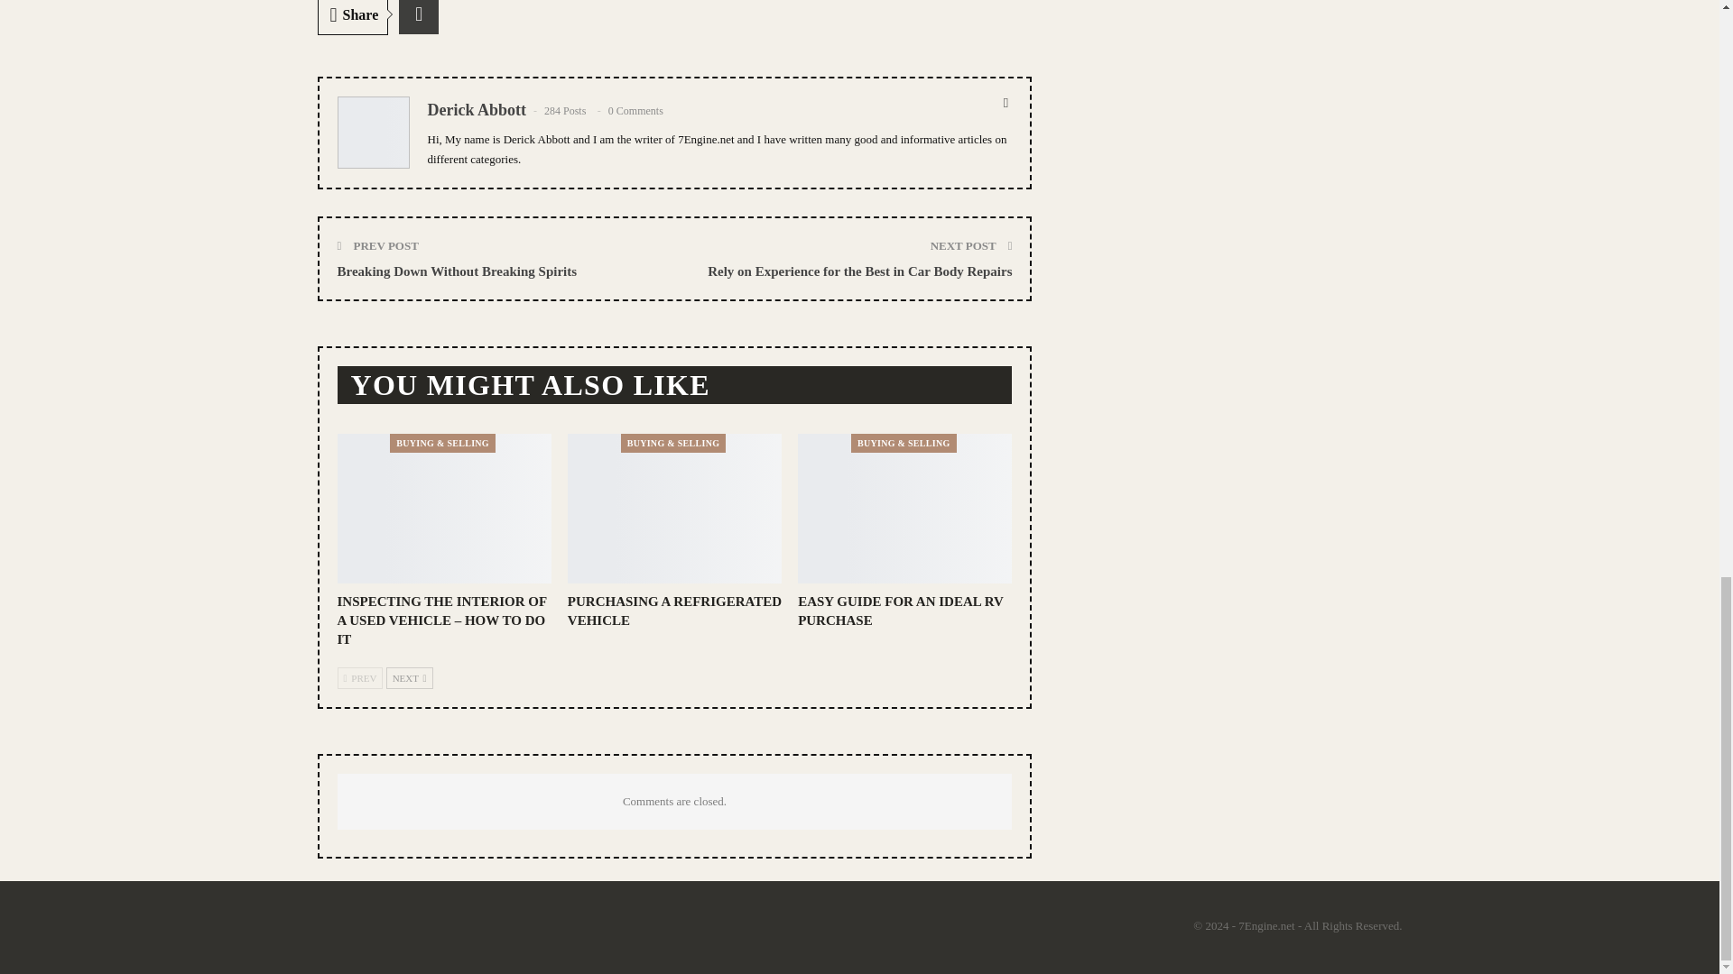 The height and width of the screenshot is (974, 1733). What do you see at coordinates (674, 507) in the screenshot?
I see `Purchasing A Refrigerated Vehicle` at bounding box center [674, 507].